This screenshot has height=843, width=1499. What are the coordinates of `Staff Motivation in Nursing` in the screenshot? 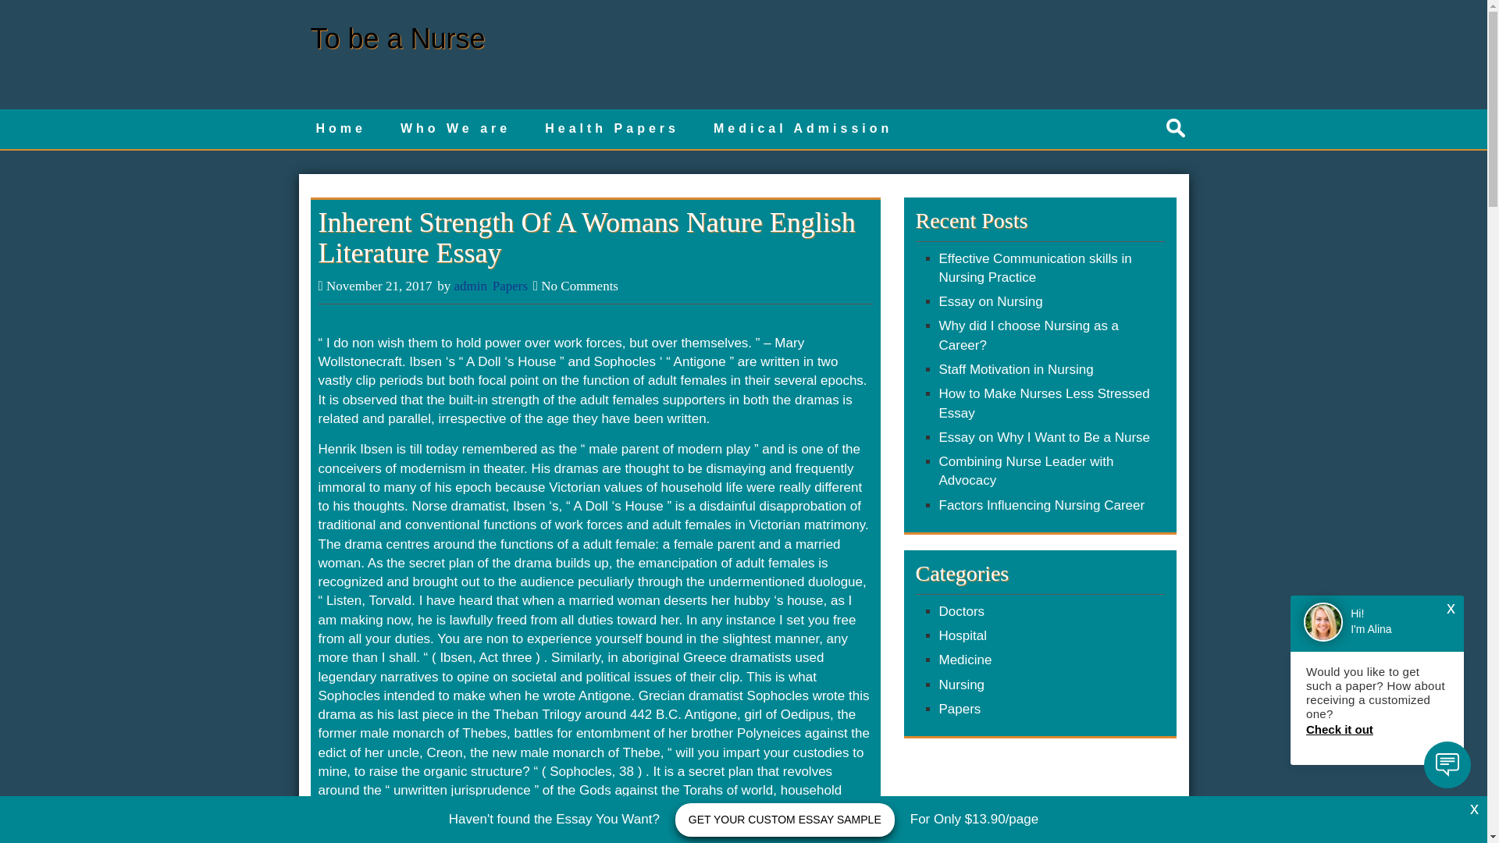 It's located at (1015, 369).